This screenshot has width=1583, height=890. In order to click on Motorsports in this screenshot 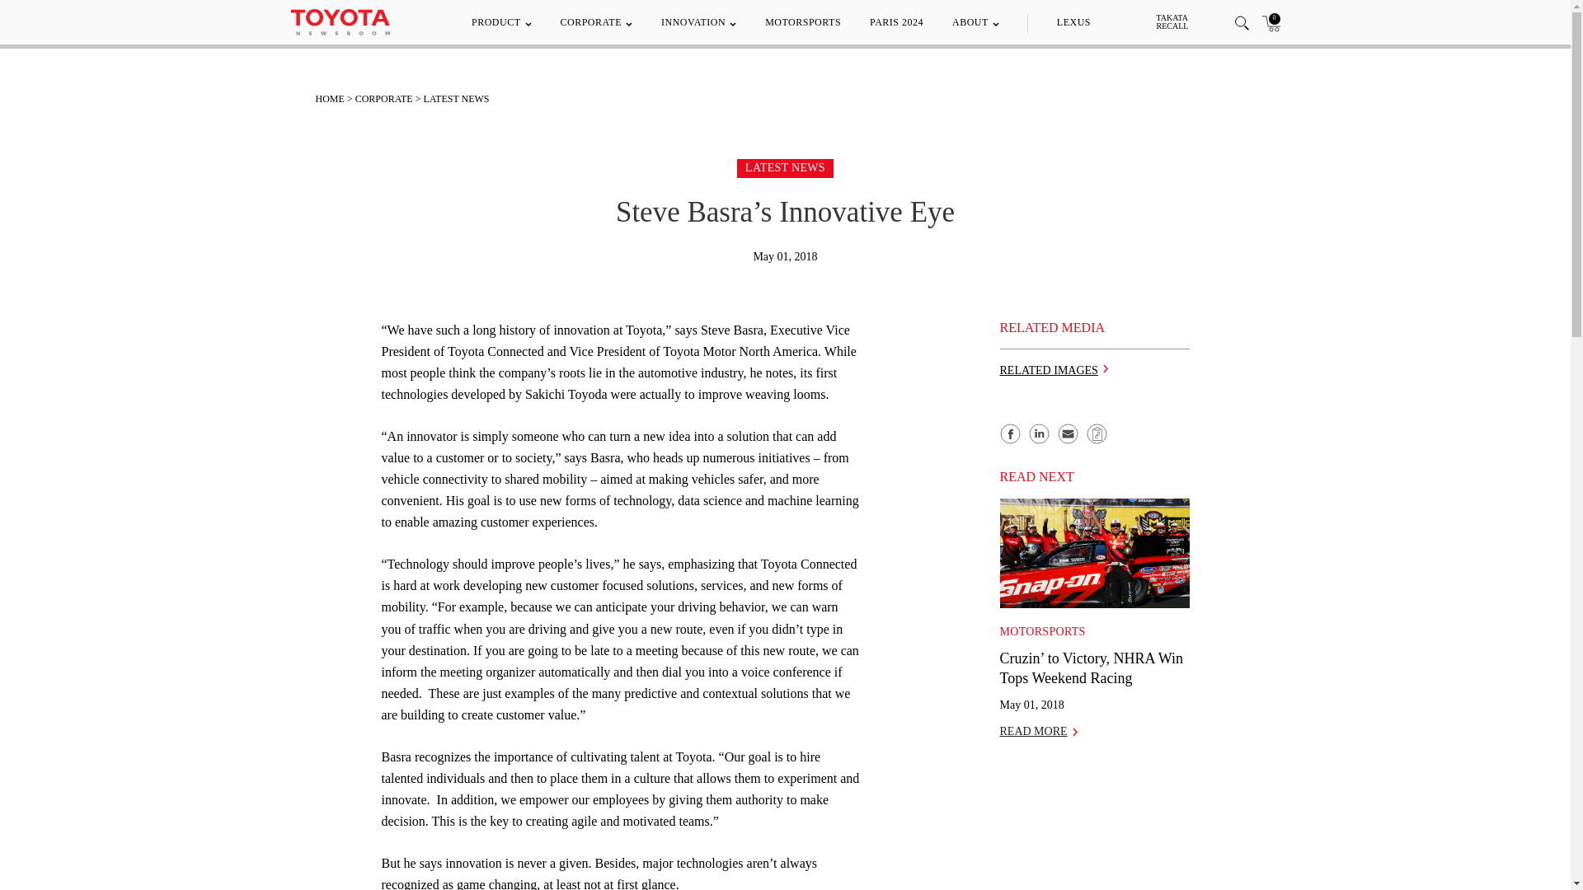, I will do `click(1041, 631)`.